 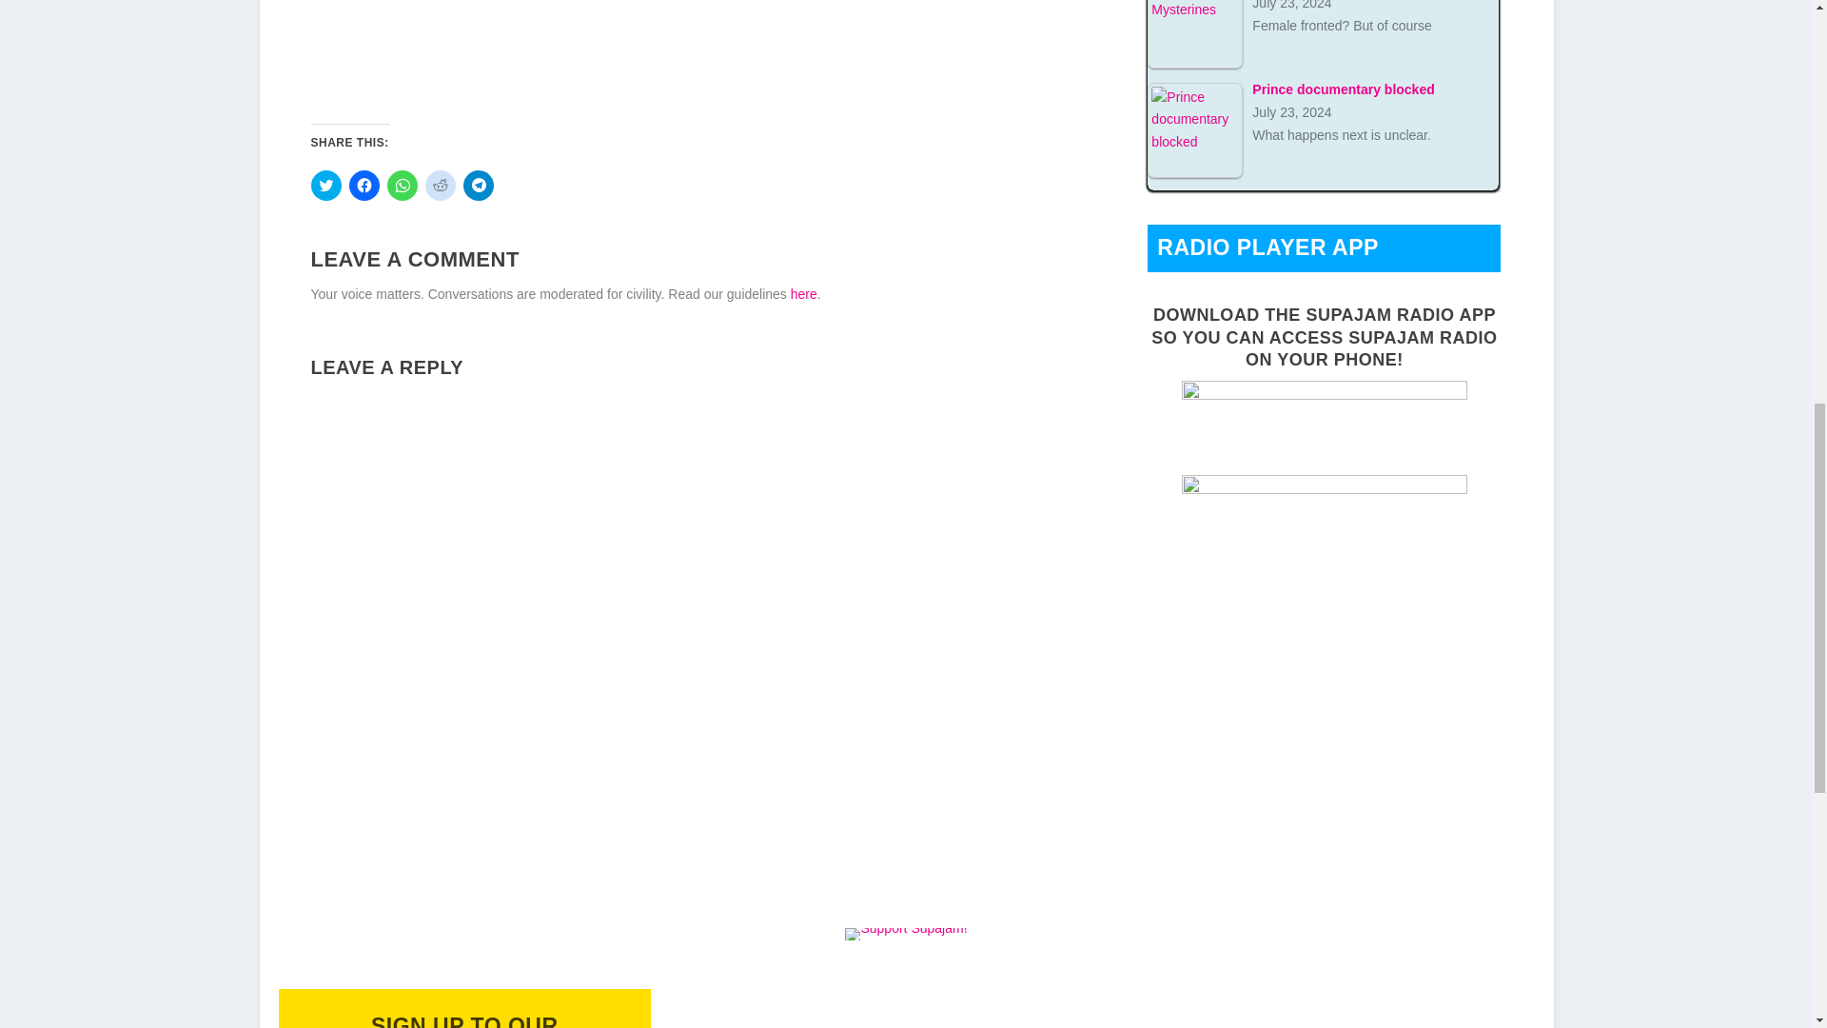 I want to click on here, so click(x=803, y=294).